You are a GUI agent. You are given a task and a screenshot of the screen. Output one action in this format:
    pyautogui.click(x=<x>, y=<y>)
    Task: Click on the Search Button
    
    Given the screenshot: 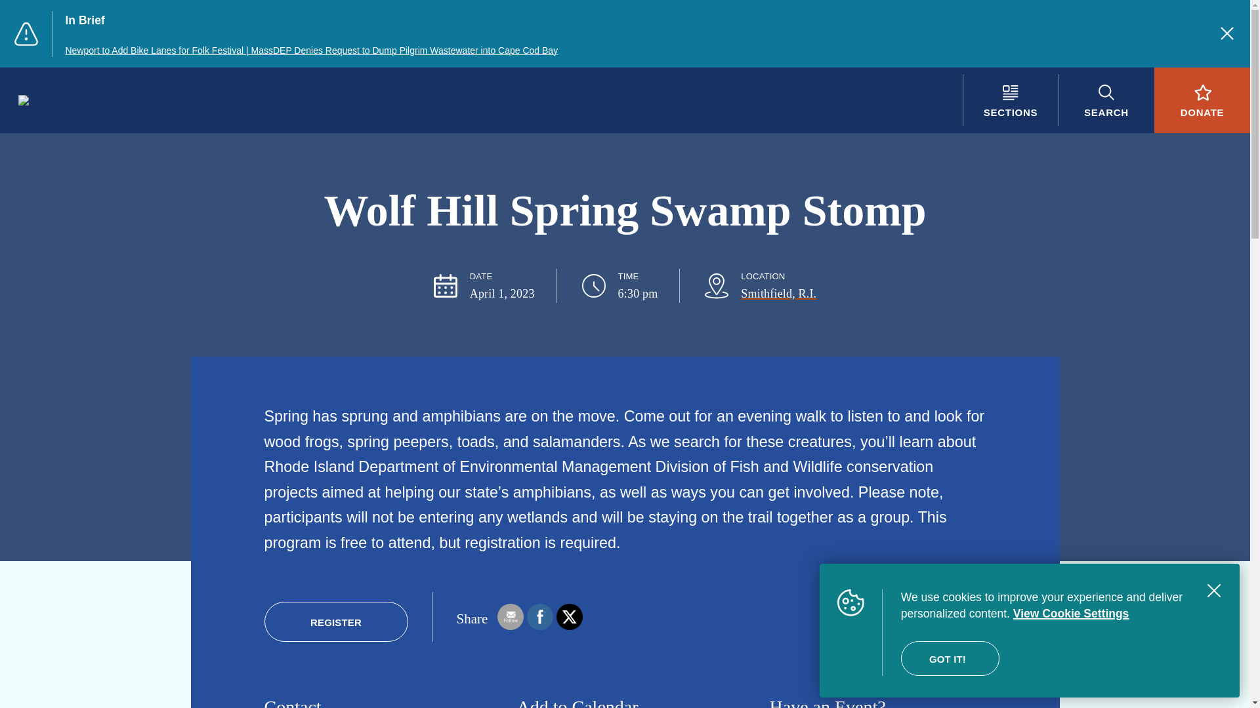 What is the action you would take?
    pyautogui.click(x=1106, y=100)
    